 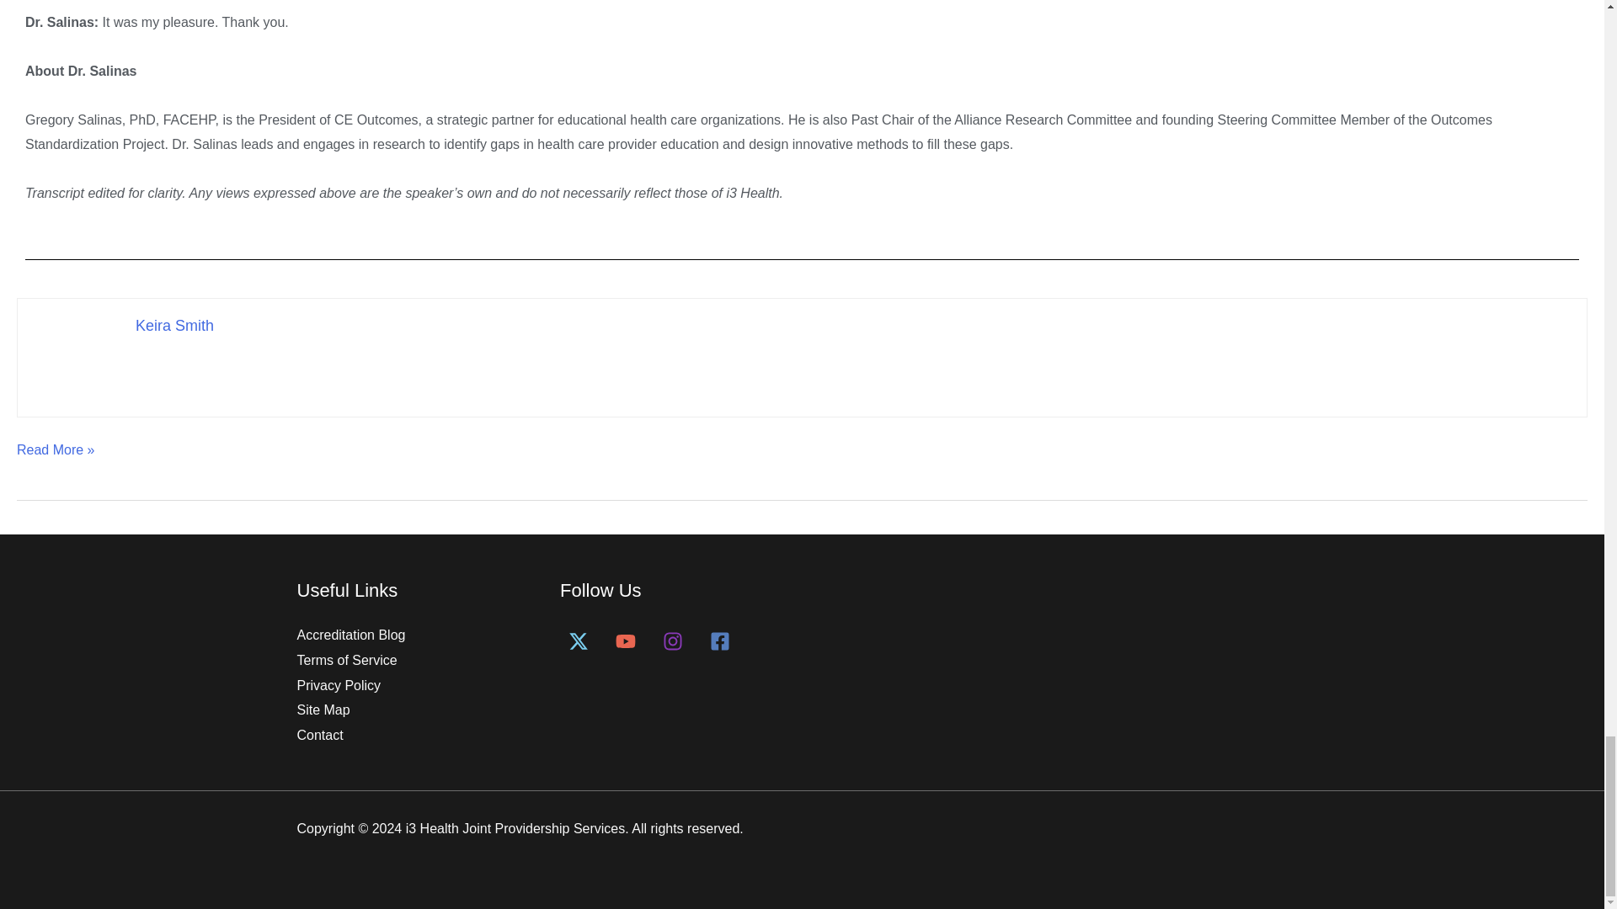 I want to click on Keira Smith, so click(x=174, y=325).